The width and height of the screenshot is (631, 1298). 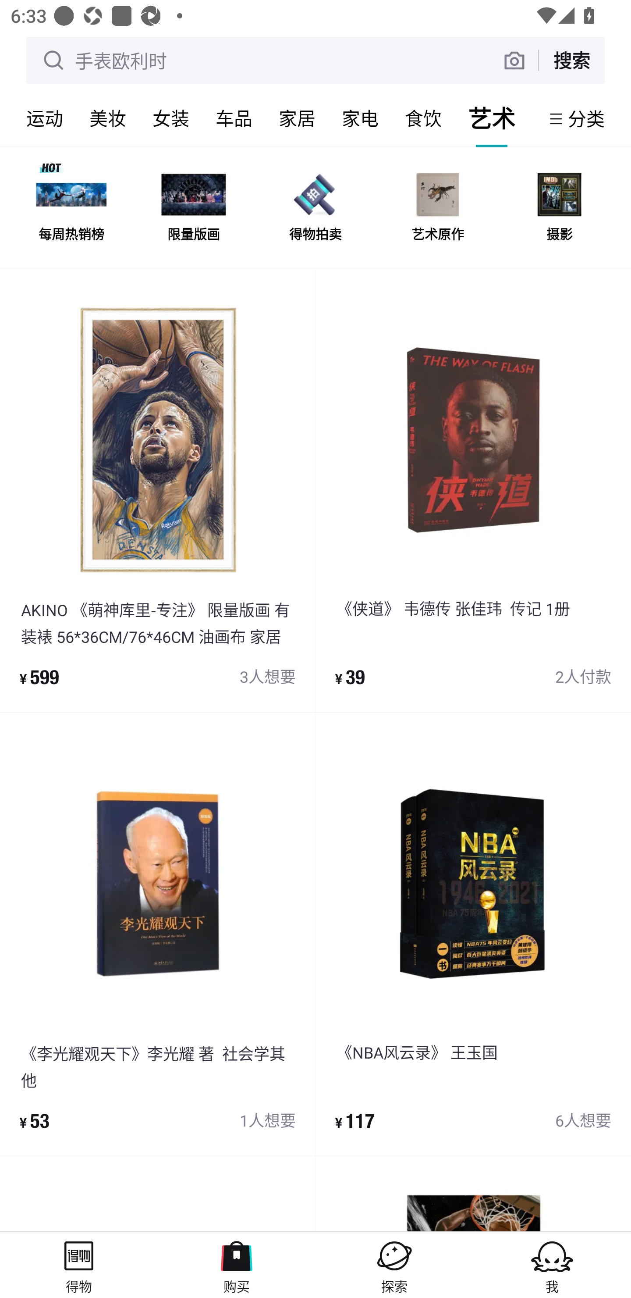 What do you see at coordinates (108, 118) in the screenshot?
I see `美妆` at bounding box center [108, 118].